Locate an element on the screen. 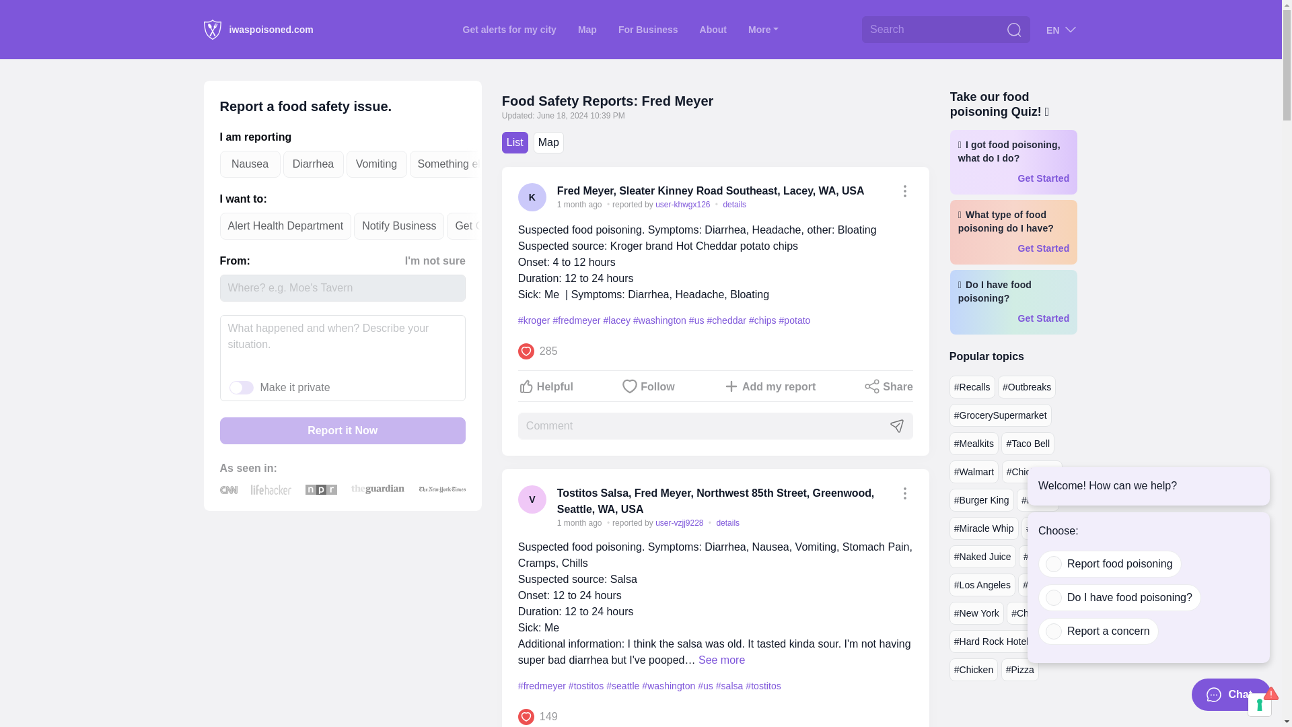  Get alerts for my city is located at coordinates (509, 29).